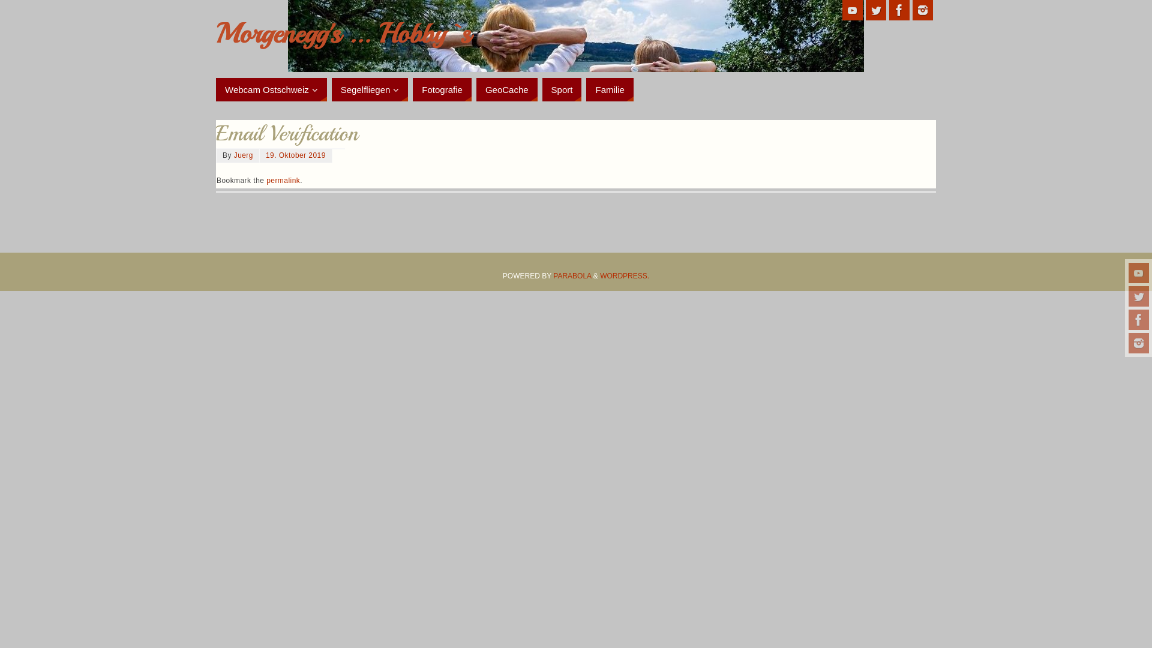  What do you see at coordinates (1139, 296) in the screenshot?
I see `Twitter` at bounding box center [1139, 296].